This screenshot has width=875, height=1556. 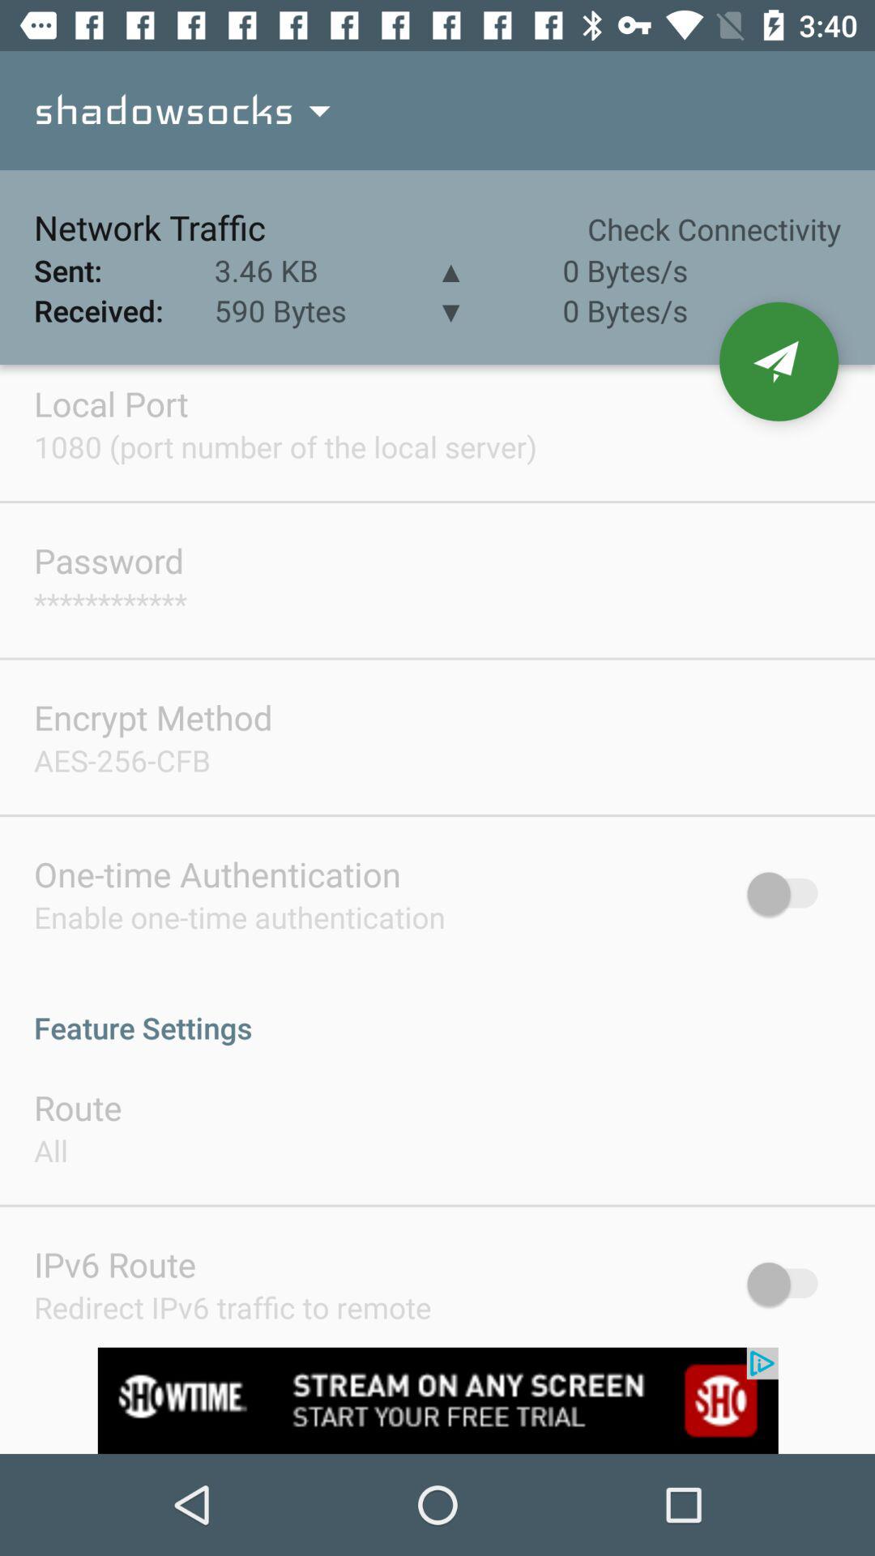 What do you see at coordinates (437, 1400) in the screenshot?
I see `advertisement` at bounding box center [437, 1400].